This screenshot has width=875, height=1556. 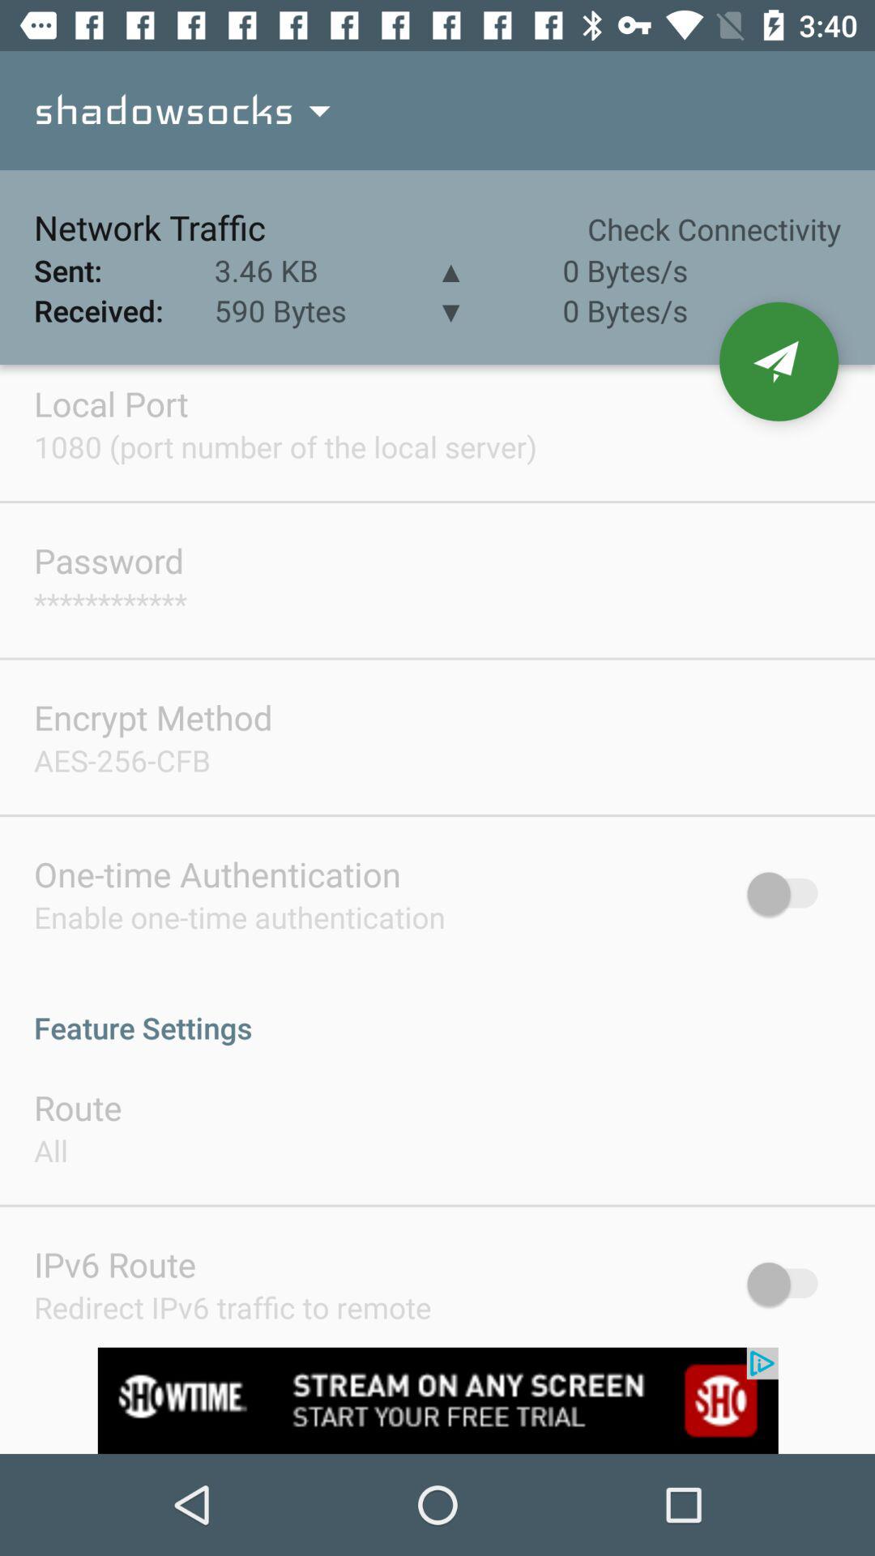 What do you see at coordinates (437, 1400) in the screenshot?
I see `advertisement` at bounding box center [437, 1400].